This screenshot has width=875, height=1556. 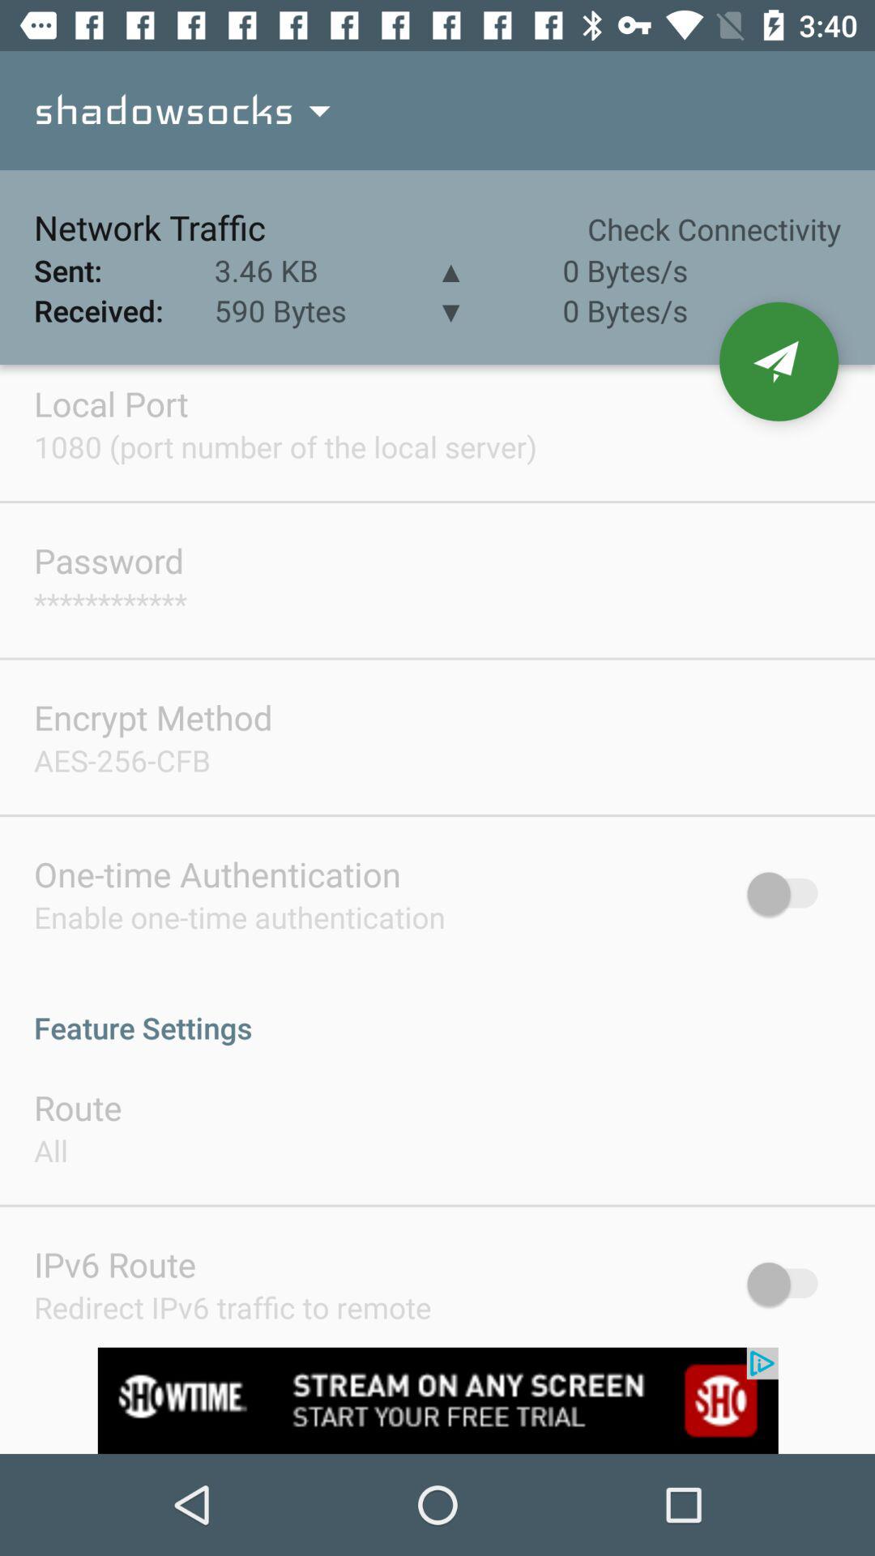 What do you see at coordinates (437, 1400) in the screenshot?
I see `advertisement` at bounding box center [437, 1400].